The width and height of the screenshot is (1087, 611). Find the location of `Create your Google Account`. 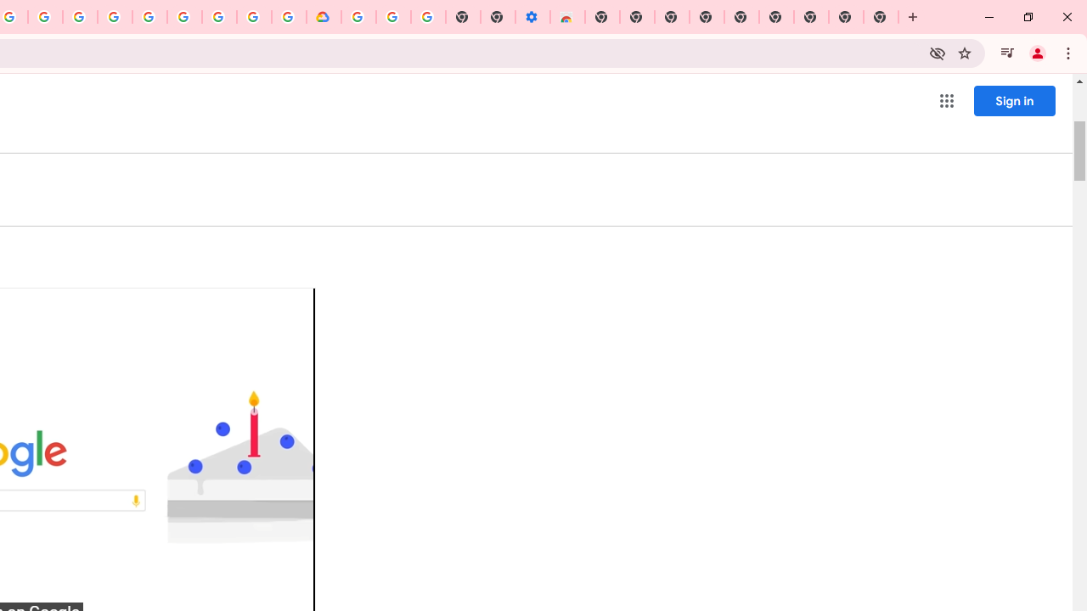

Create your Google Account is located at coordinates (254, 17).